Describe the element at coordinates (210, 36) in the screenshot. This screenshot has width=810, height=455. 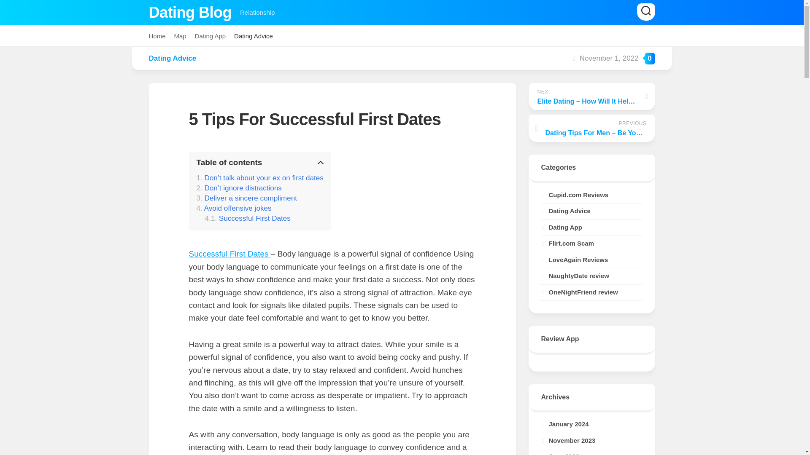
I see `Dating App` at that location.